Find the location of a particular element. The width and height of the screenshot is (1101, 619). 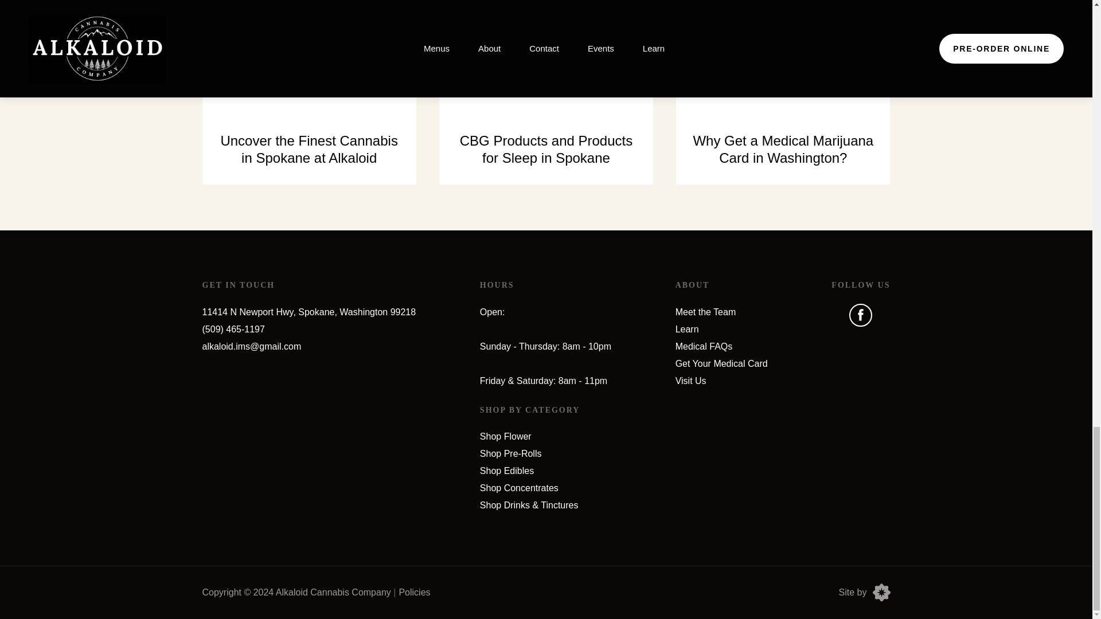

Shop Edibles is located at coordinates (507, 471).